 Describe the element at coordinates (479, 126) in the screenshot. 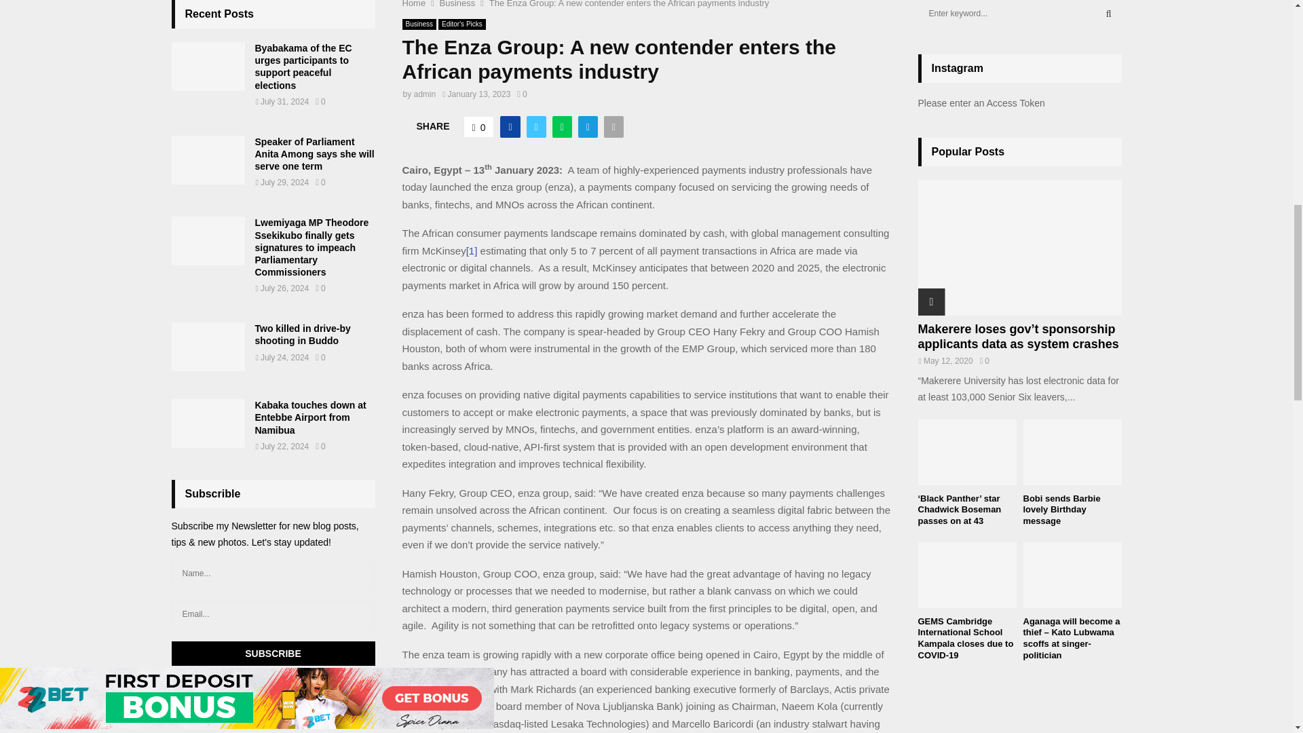

I see `Like` at that location.